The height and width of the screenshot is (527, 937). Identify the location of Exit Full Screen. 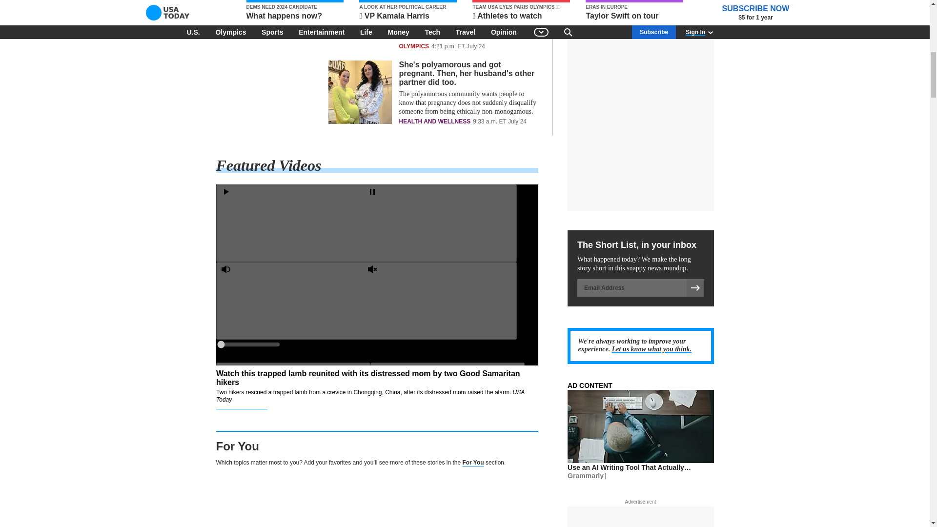
(439, 478).